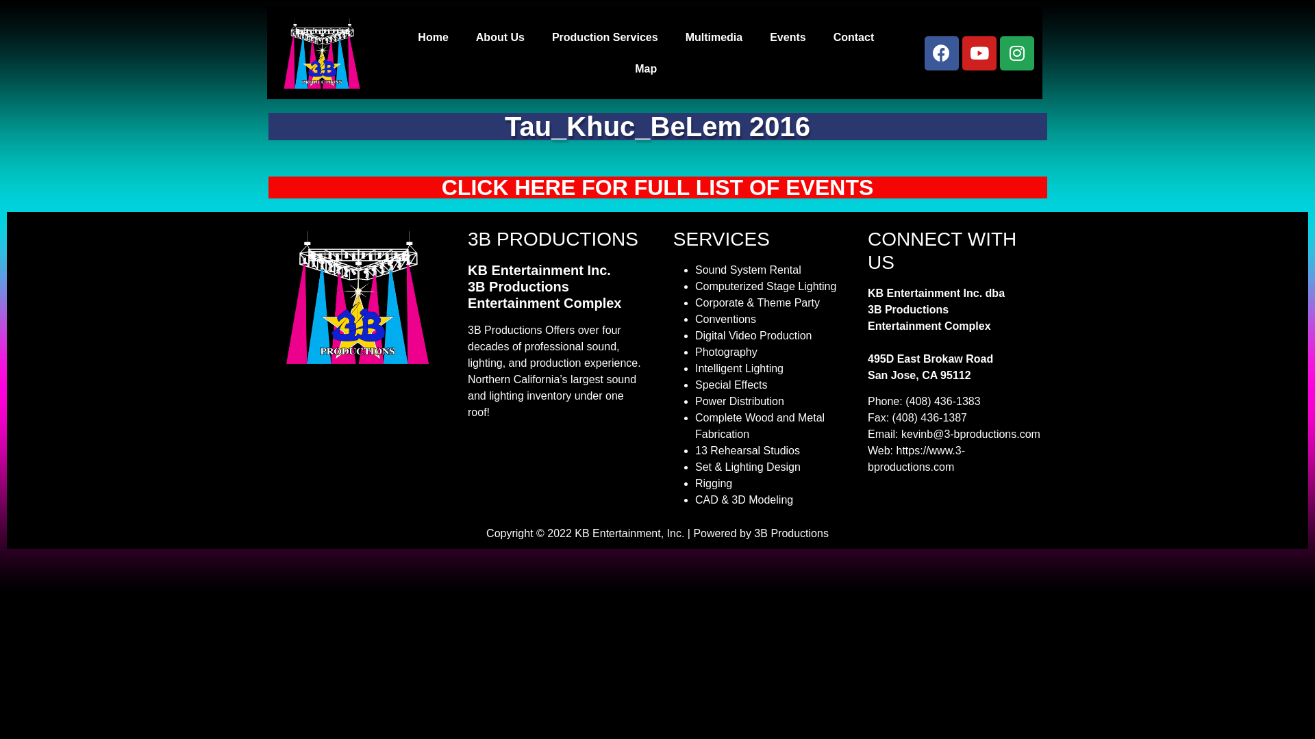 Image resolution: width=1315 pixels, height=739 pixels. I want to click on YouTube, so click(979, 53).